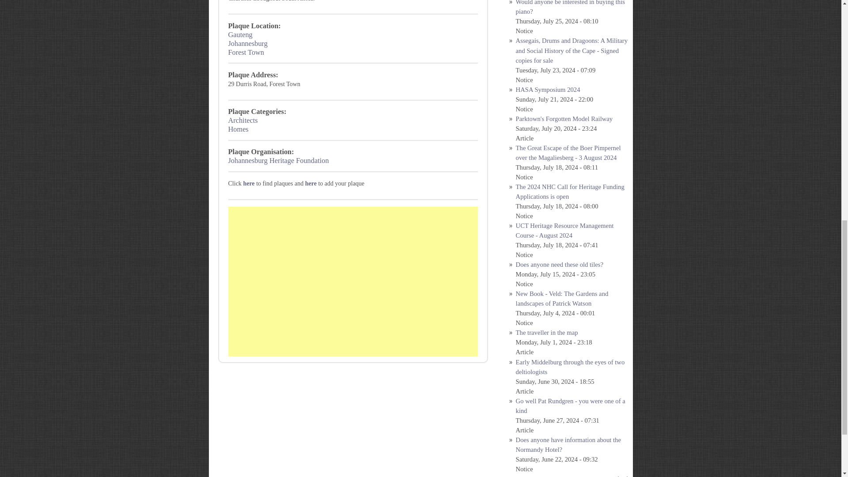  What do you see at coordinates (249, 183) in the screenshot?
I see ` here` at bounding box center [249, 183].